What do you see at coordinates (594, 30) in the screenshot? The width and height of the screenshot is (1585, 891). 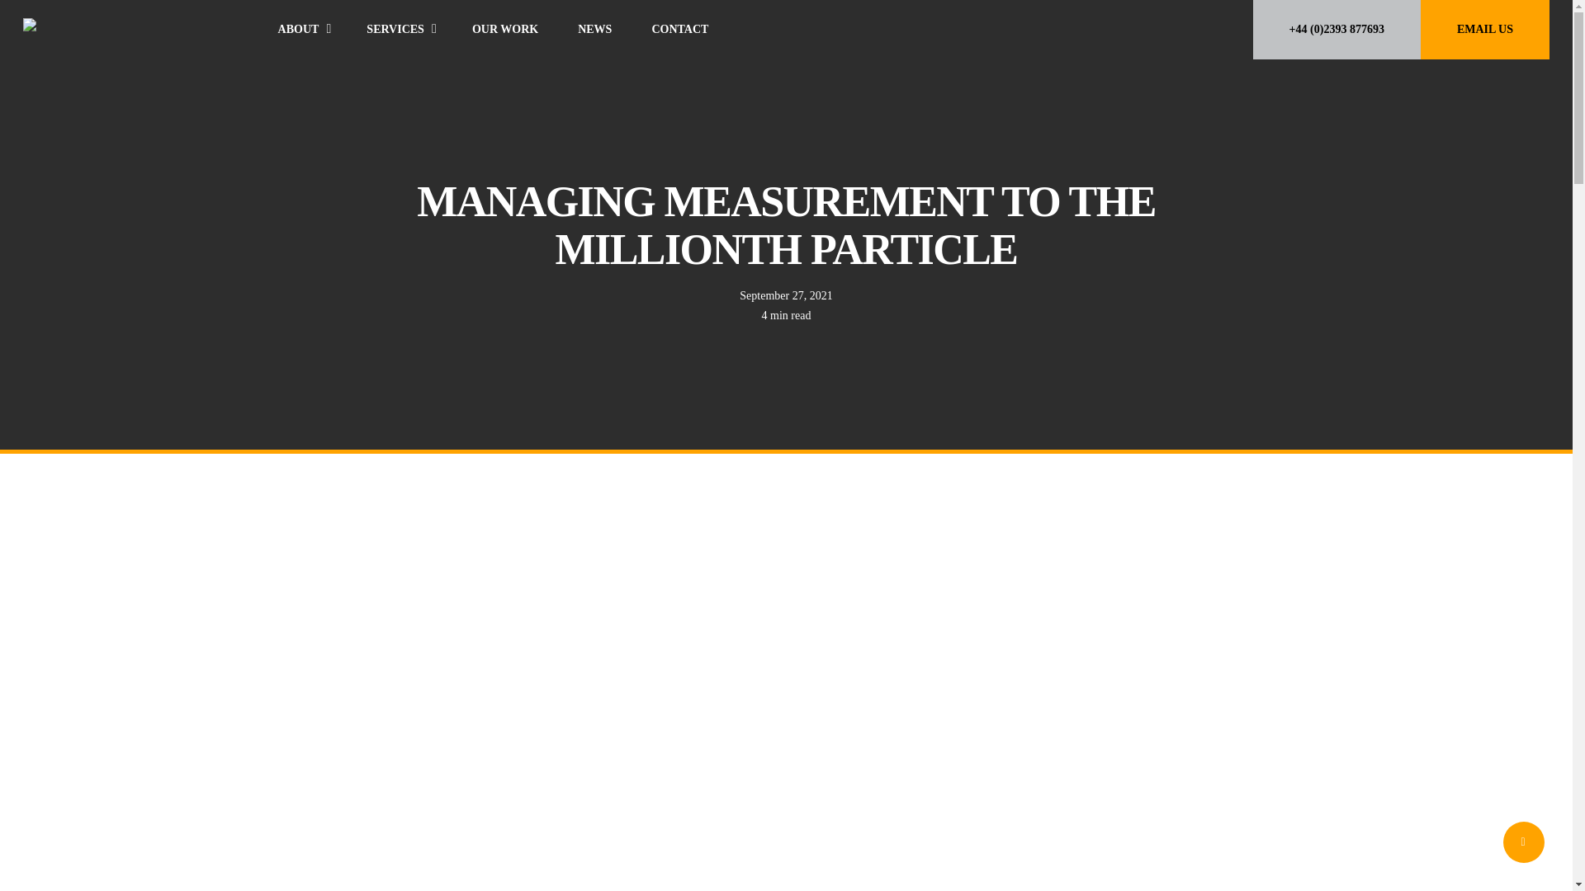 I see `NEWS` at bounding box center [594, 30].